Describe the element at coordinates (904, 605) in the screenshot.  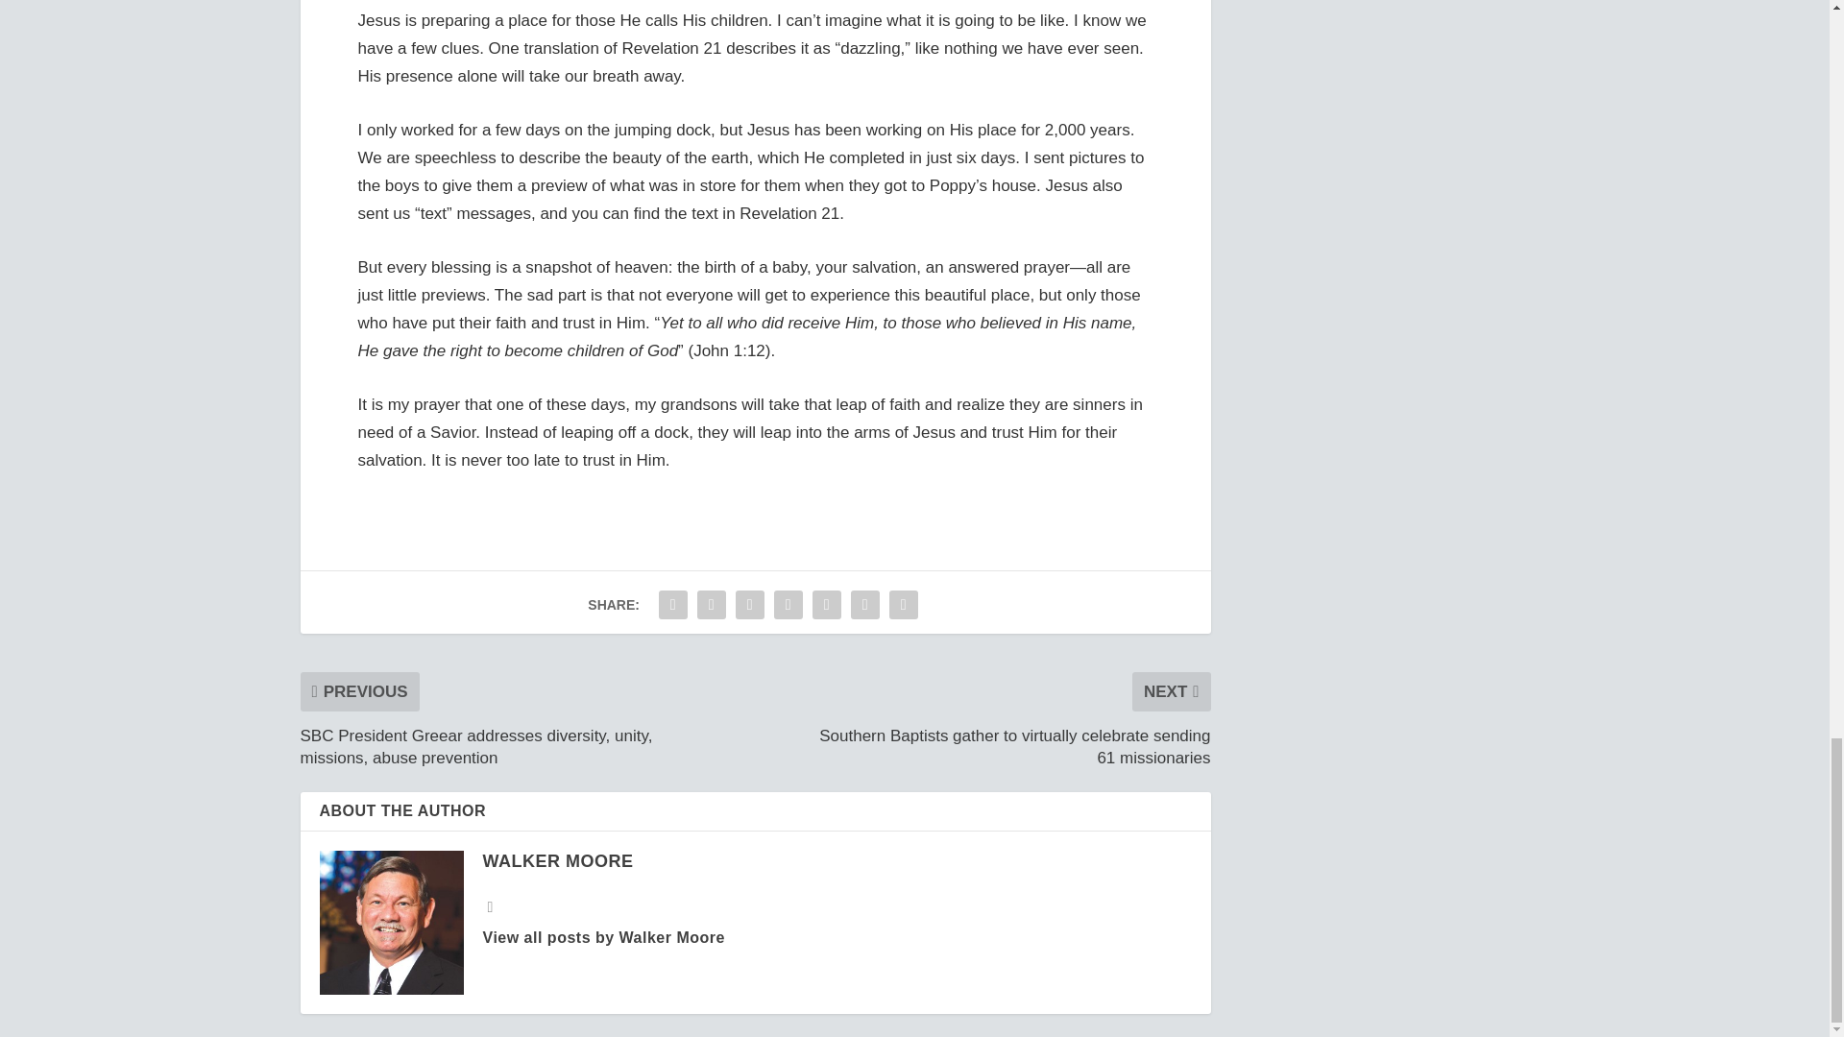
I see `Share "Rite of passage: Preparing a place" via Print` at that location.